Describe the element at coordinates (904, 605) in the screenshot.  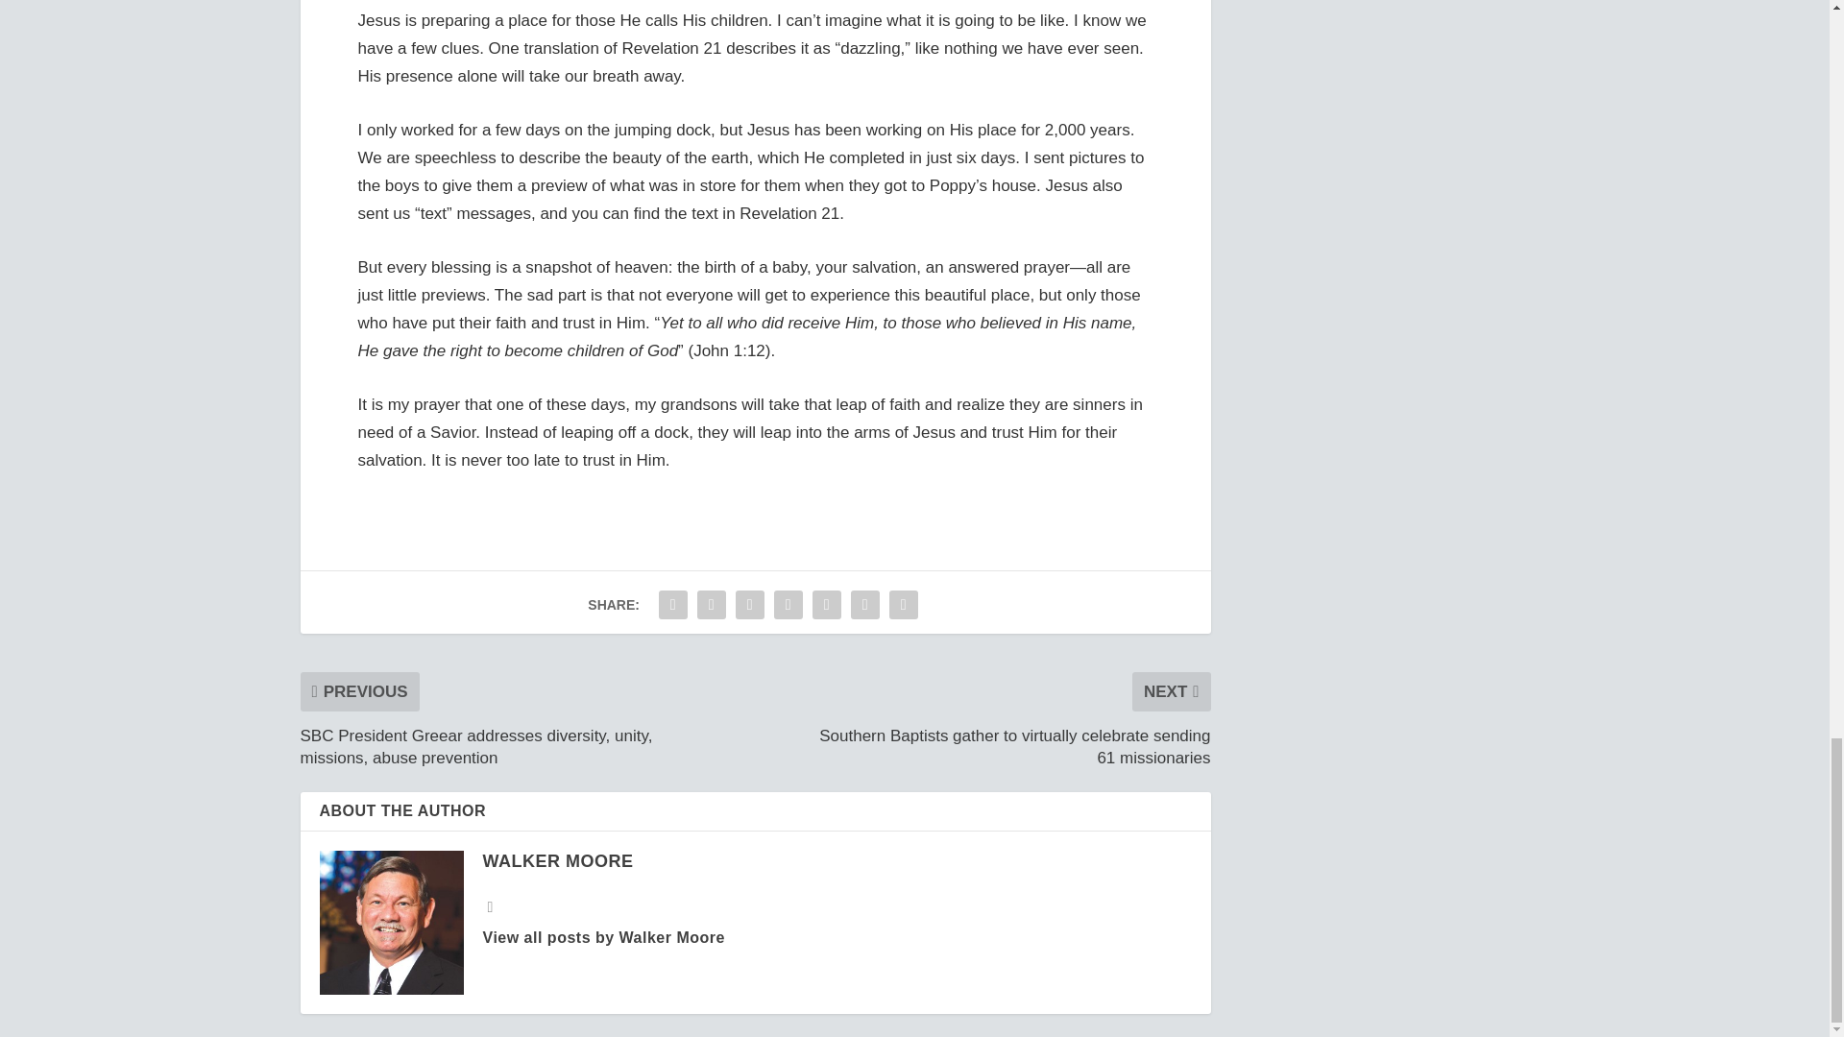
I see `Share "Rite of passage: Preparing a place" via Print` at that location.